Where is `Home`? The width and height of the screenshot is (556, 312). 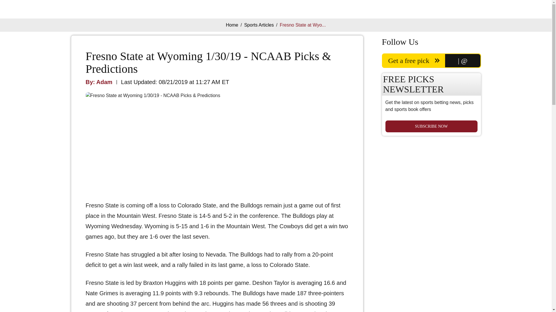
Home is located at coordinates (232, 25).